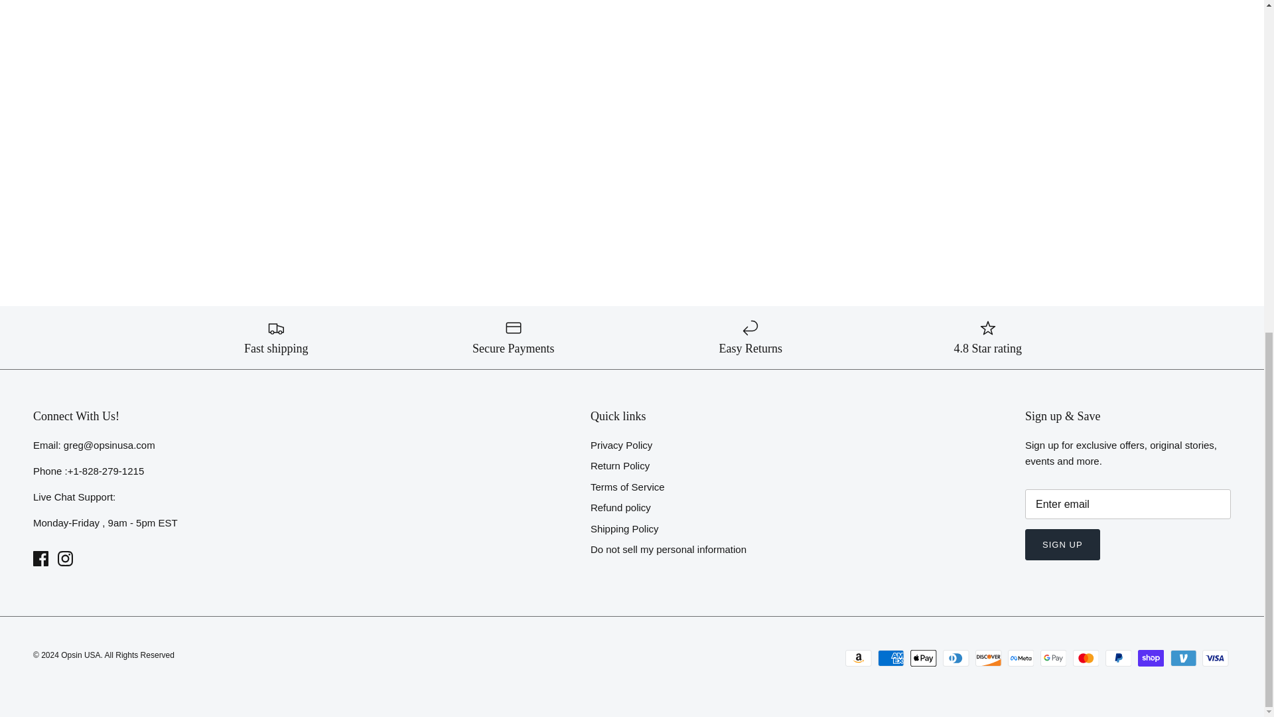 The height and width of the screenshot is (717, 1274). Describe the element at coordinates (989, 658) in the screenshot. I see `Discover` at that location.